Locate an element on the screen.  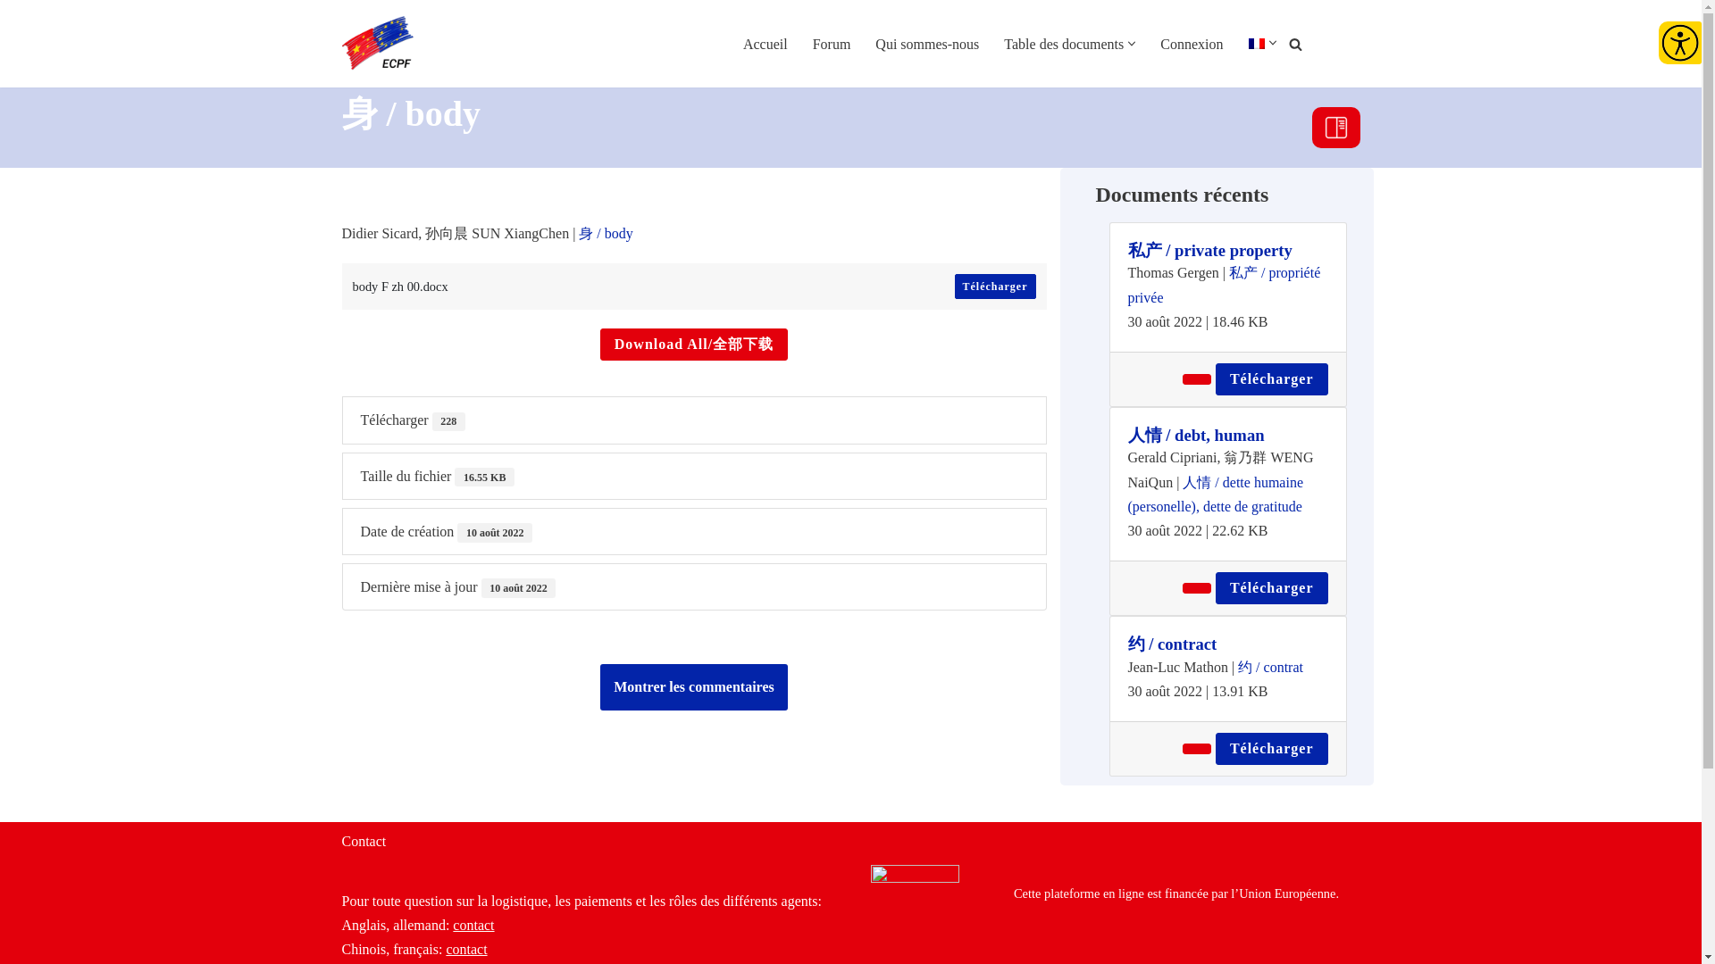
Forum is located at coordinates (832, 43).